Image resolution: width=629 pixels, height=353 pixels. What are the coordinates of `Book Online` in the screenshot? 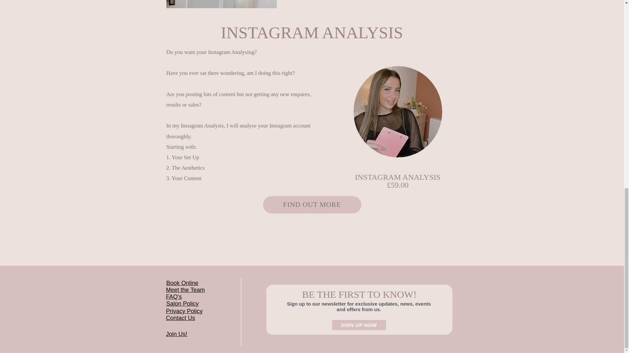 It's located at (182, 283).